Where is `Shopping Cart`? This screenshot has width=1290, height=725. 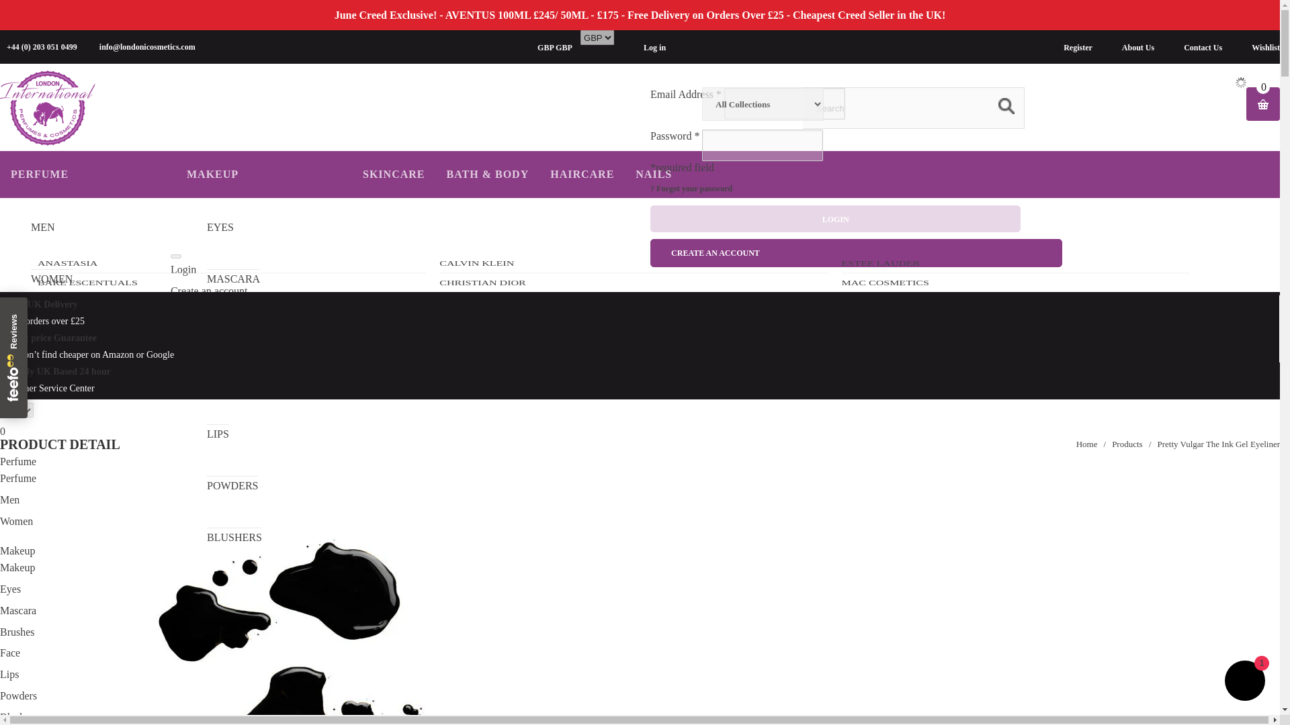
Shopping Cart is located at coordinates (640, 431).